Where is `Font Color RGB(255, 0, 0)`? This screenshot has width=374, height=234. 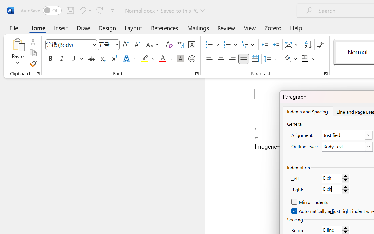
Font Color RGB(255, 0, 0) is located at coordinates (162, 59).